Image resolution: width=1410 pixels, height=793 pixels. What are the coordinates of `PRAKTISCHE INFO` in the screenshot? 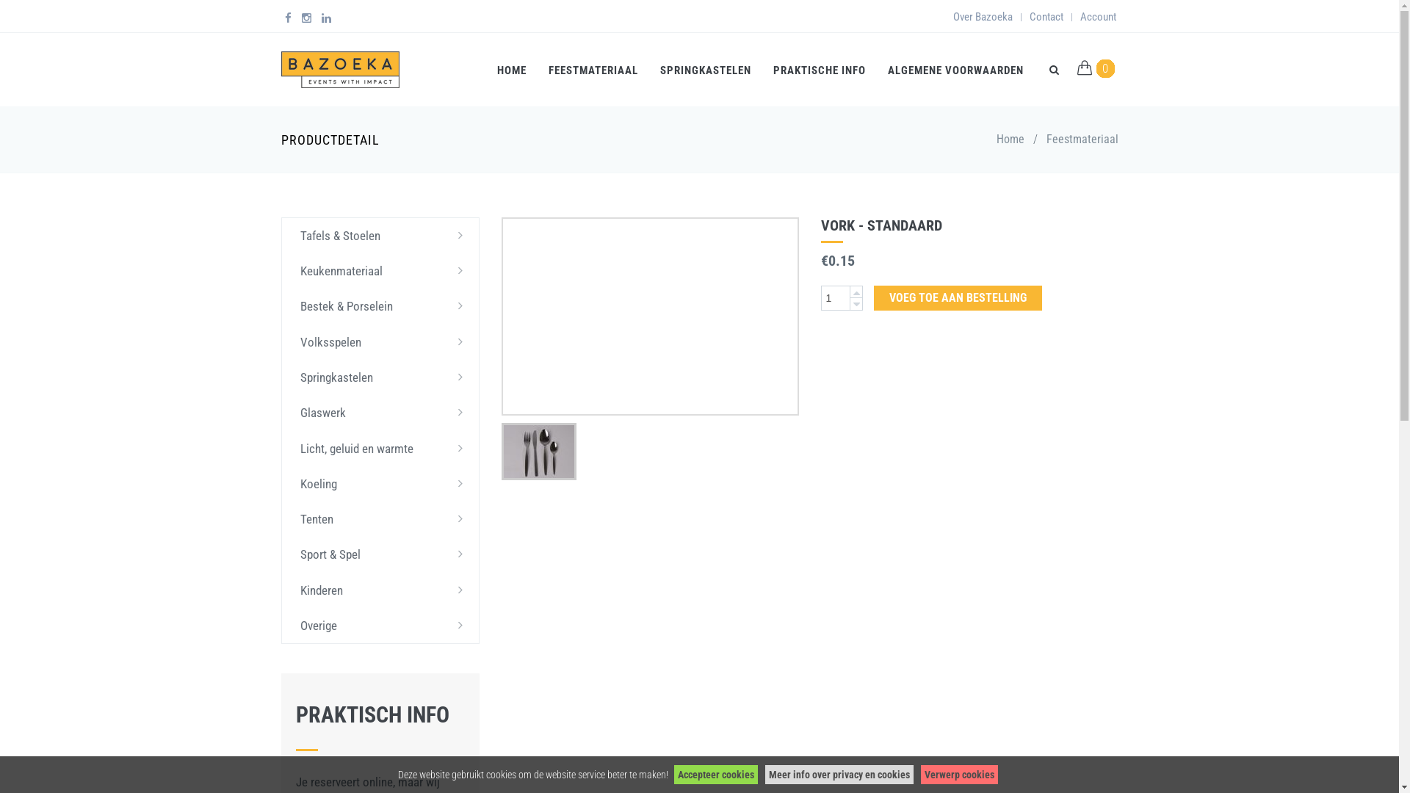 It's located at (820, 70).